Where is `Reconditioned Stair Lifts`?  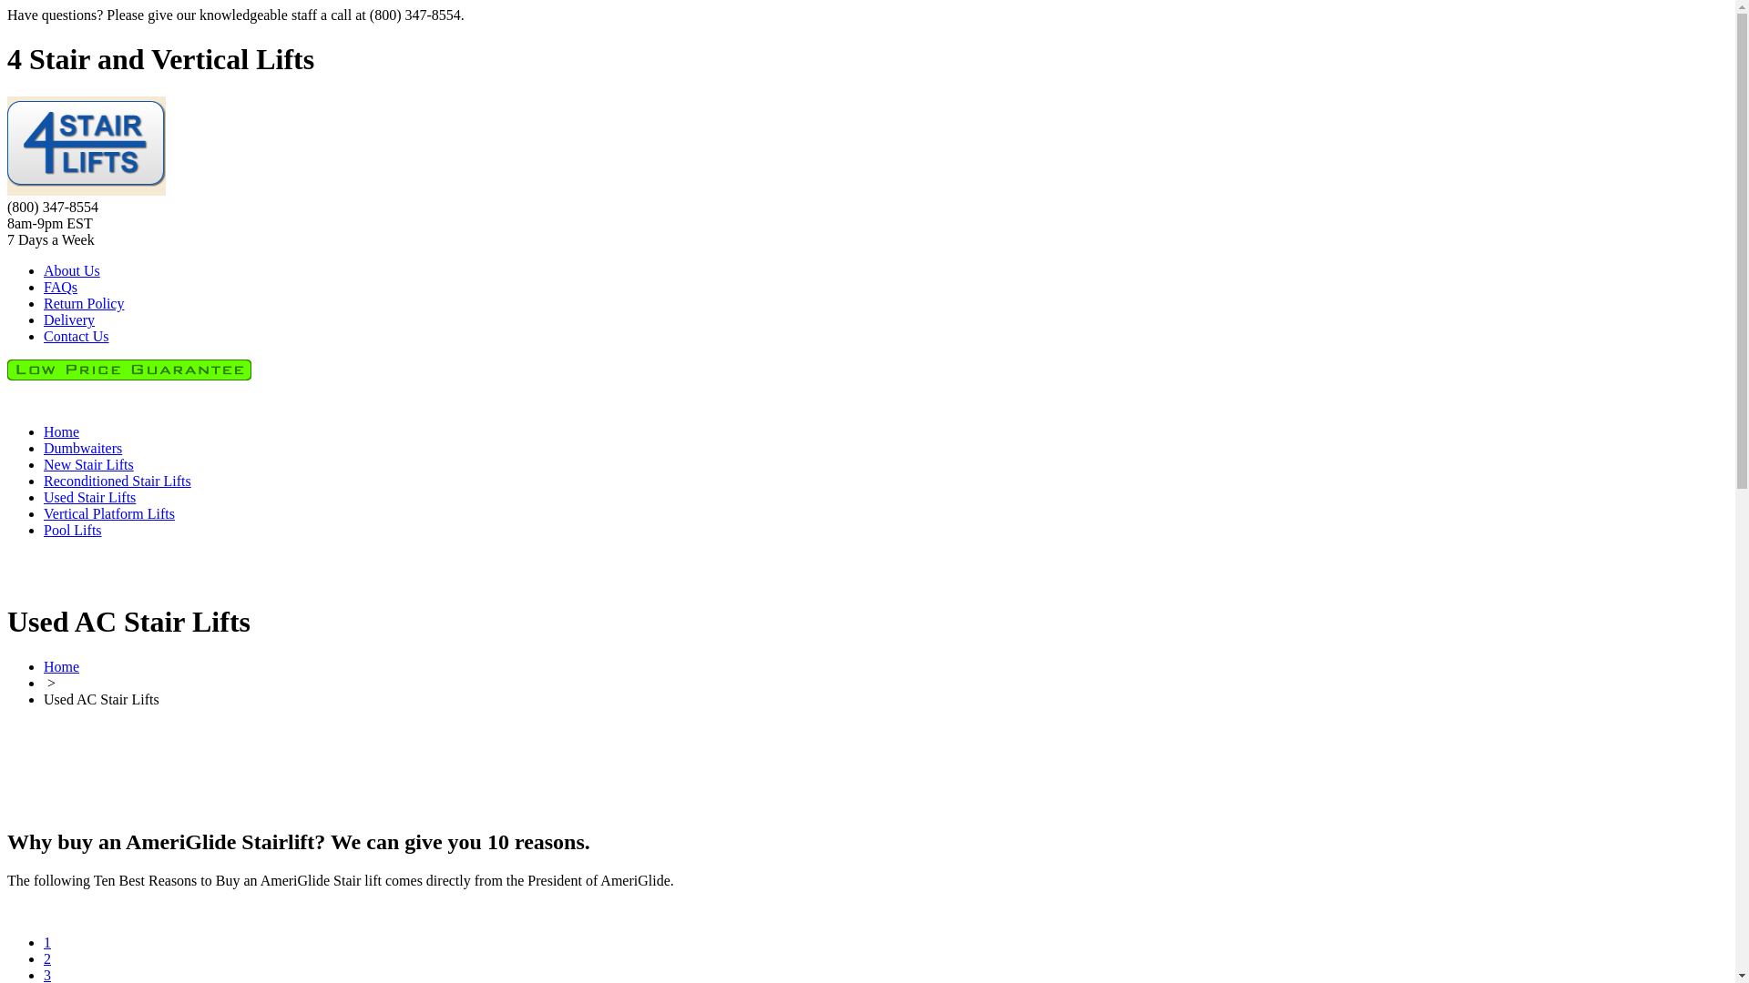
Reconditioned Stair Lifts is located at coordinates (118, 481).